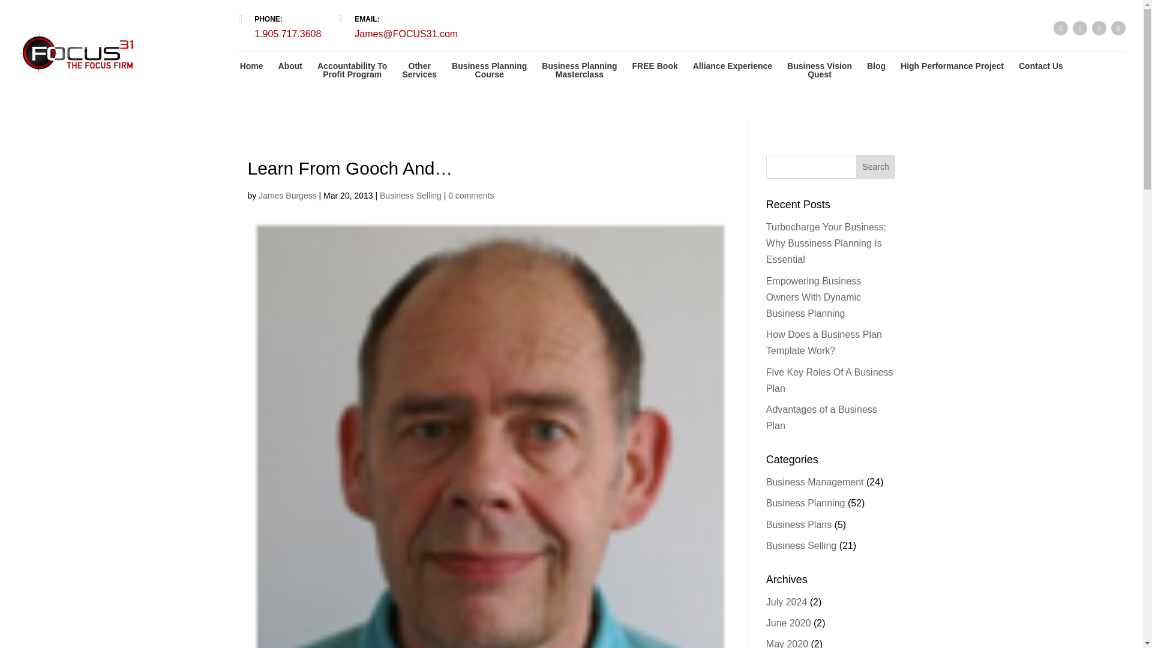  What do you see at coordinates (952, 72) in the screenshot?
I see `James Burgess` at bounding box center [952, 72].